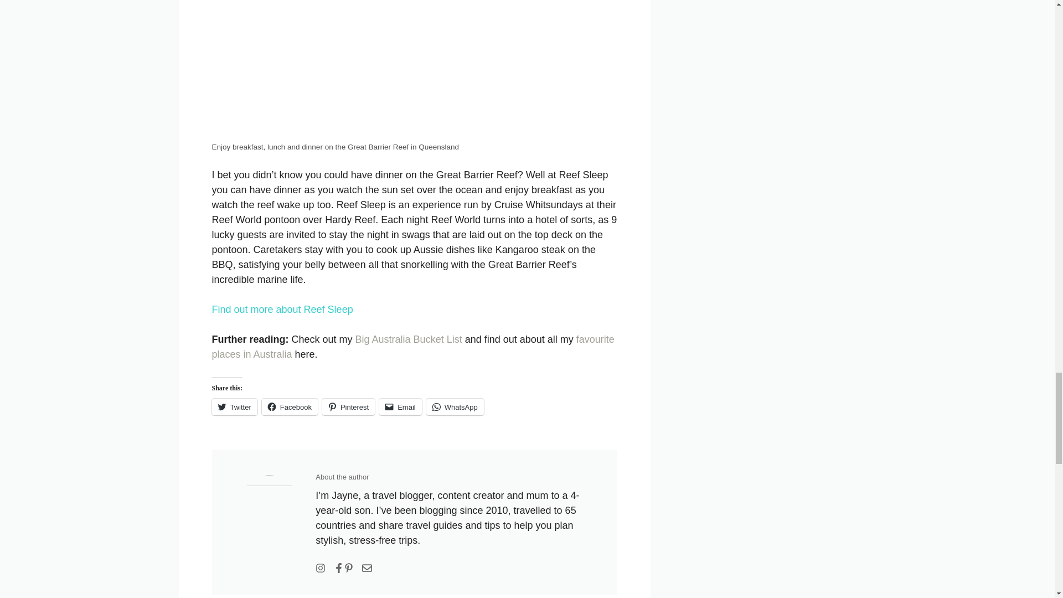 The image size is (1063, 598). I want to click on Click to share on Twitter, so click(234, 406).